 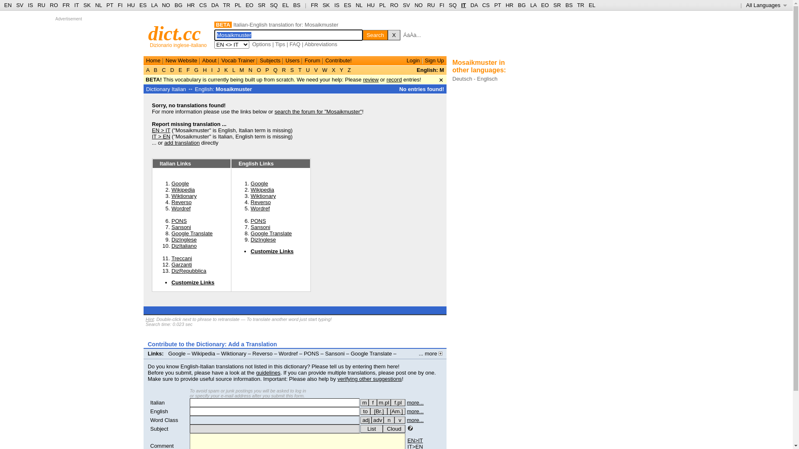 What do you see at coordinates (394, 429) in the screenshot?
I see `Cloud` at bounding box center [394, 429].